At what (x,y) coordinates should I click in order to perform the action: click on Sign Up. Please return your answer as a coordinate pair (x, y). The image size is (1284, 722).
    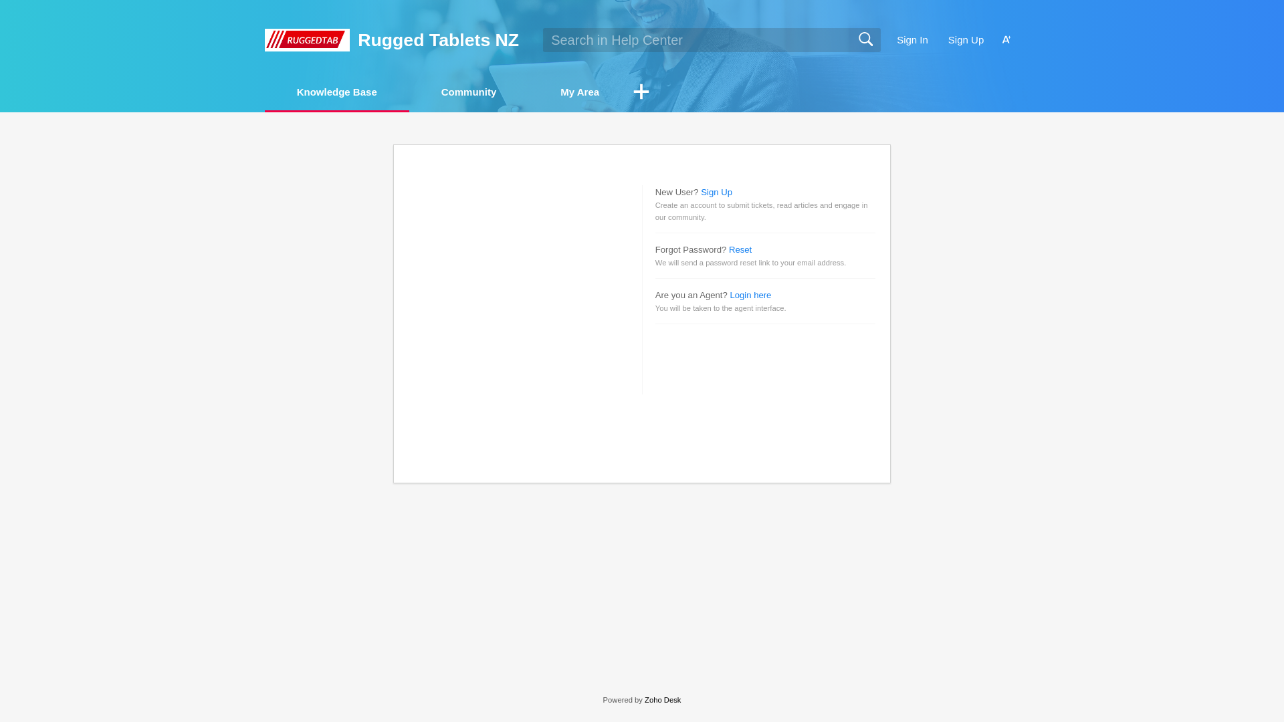
    Looking at the image, I should click on (966, 40).